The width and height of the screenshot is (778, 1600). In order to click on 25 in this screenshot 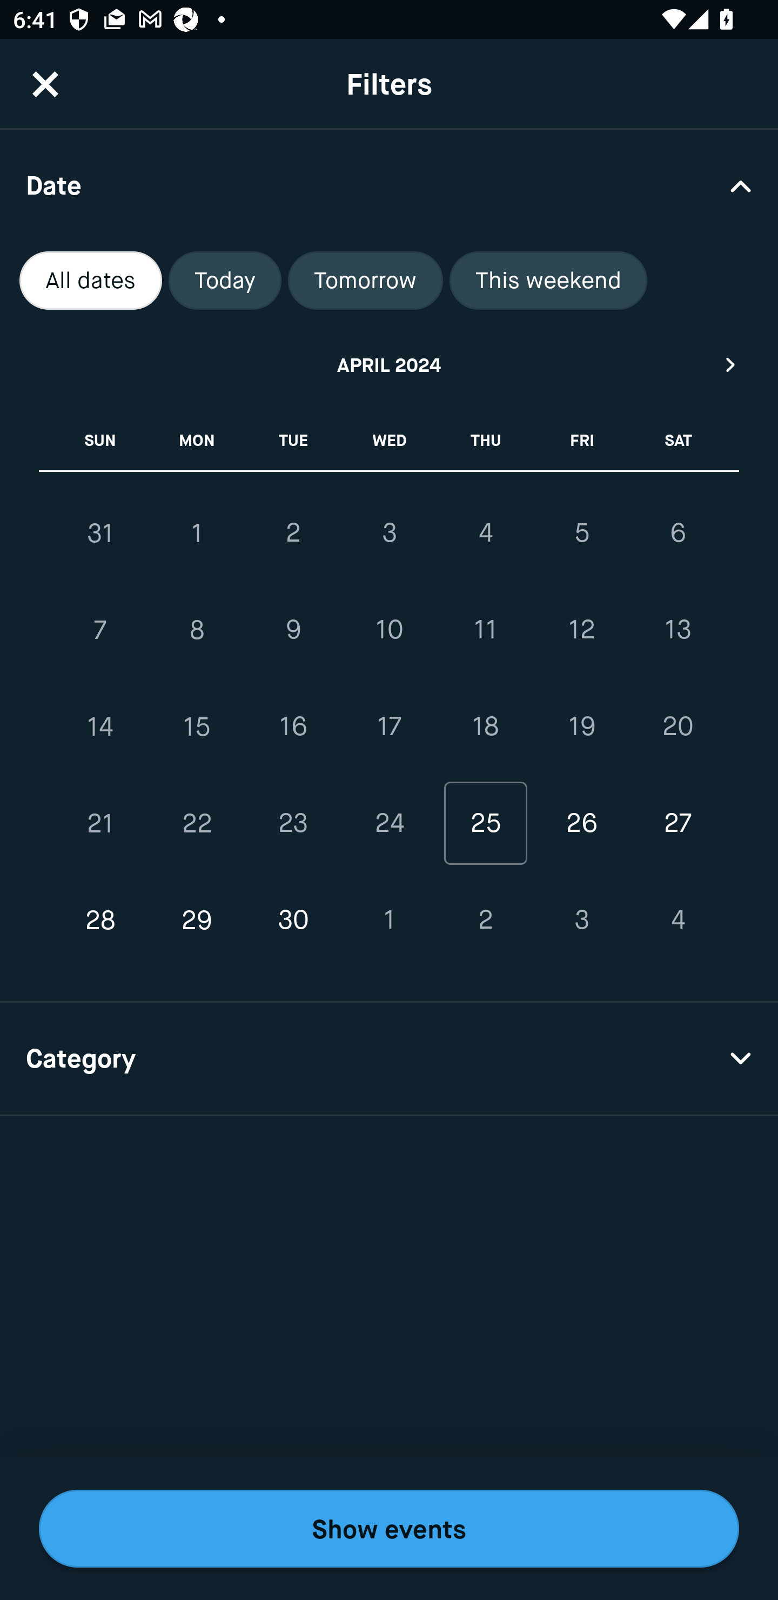, I will do `click(485, 823)`.